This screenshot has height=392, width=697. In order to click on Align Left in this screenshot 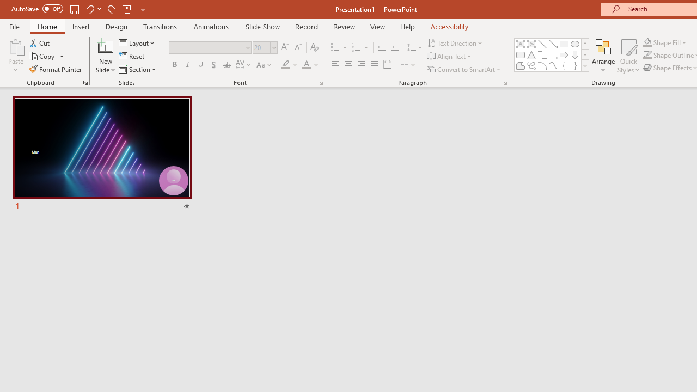, I will do `click(335, 65)`.